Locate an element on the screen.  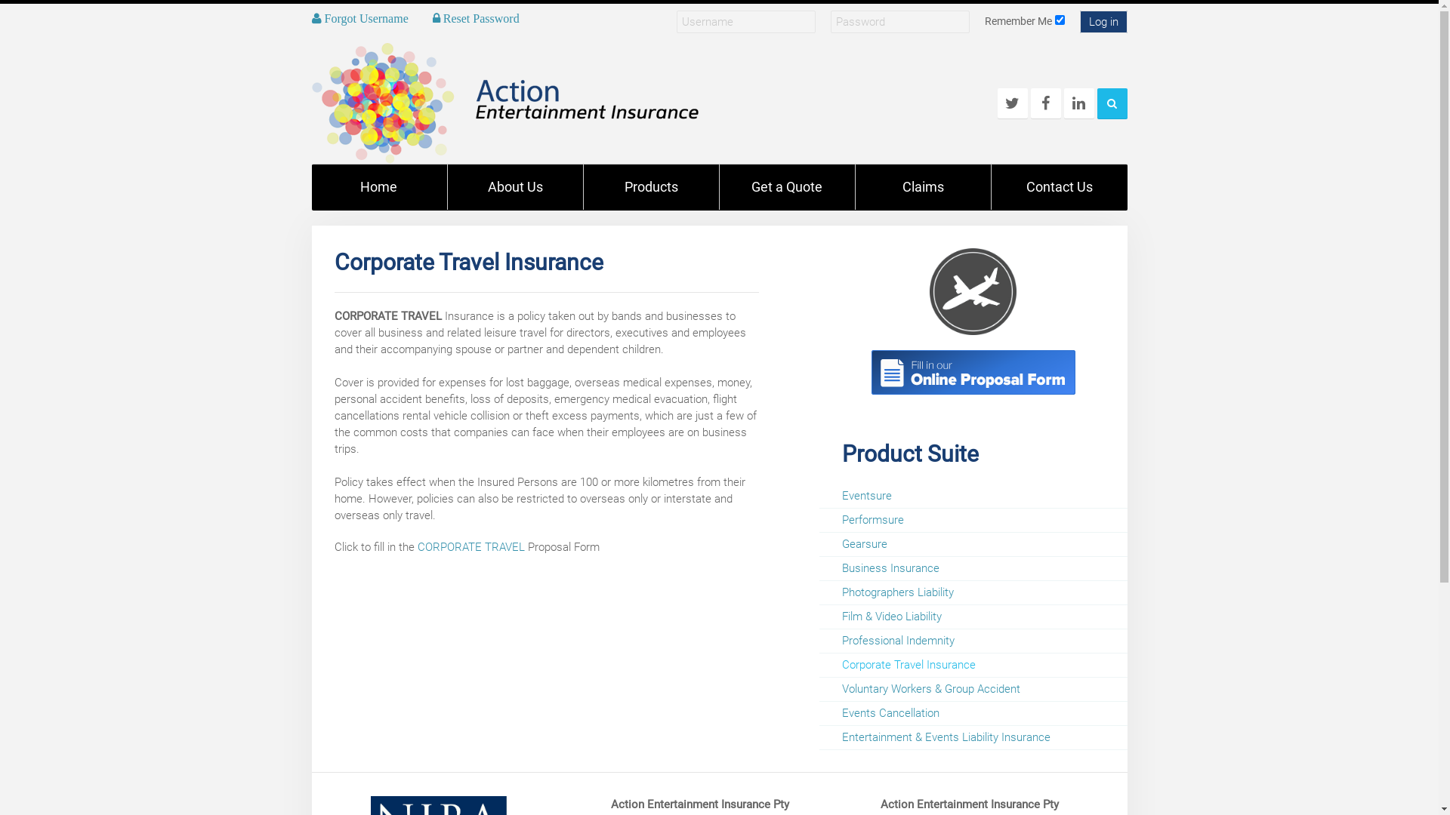
Eventsure is located at coordinates (973, 496).